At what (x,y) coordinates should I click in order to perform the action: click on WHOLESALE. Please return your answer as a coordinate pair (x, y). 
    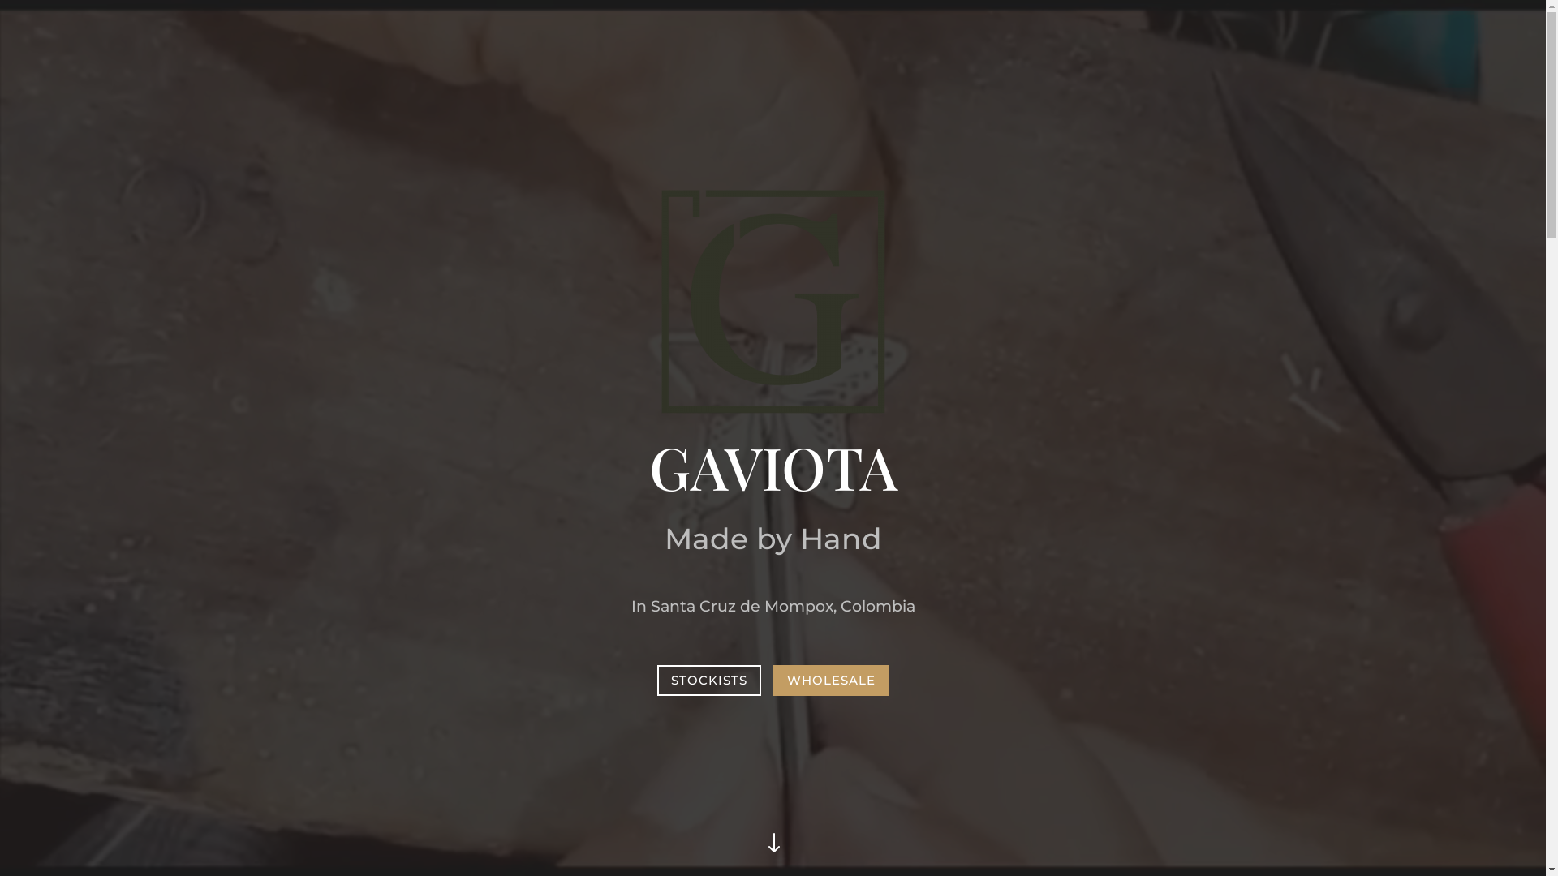
    Looking at the image, I should click on (831, 681).